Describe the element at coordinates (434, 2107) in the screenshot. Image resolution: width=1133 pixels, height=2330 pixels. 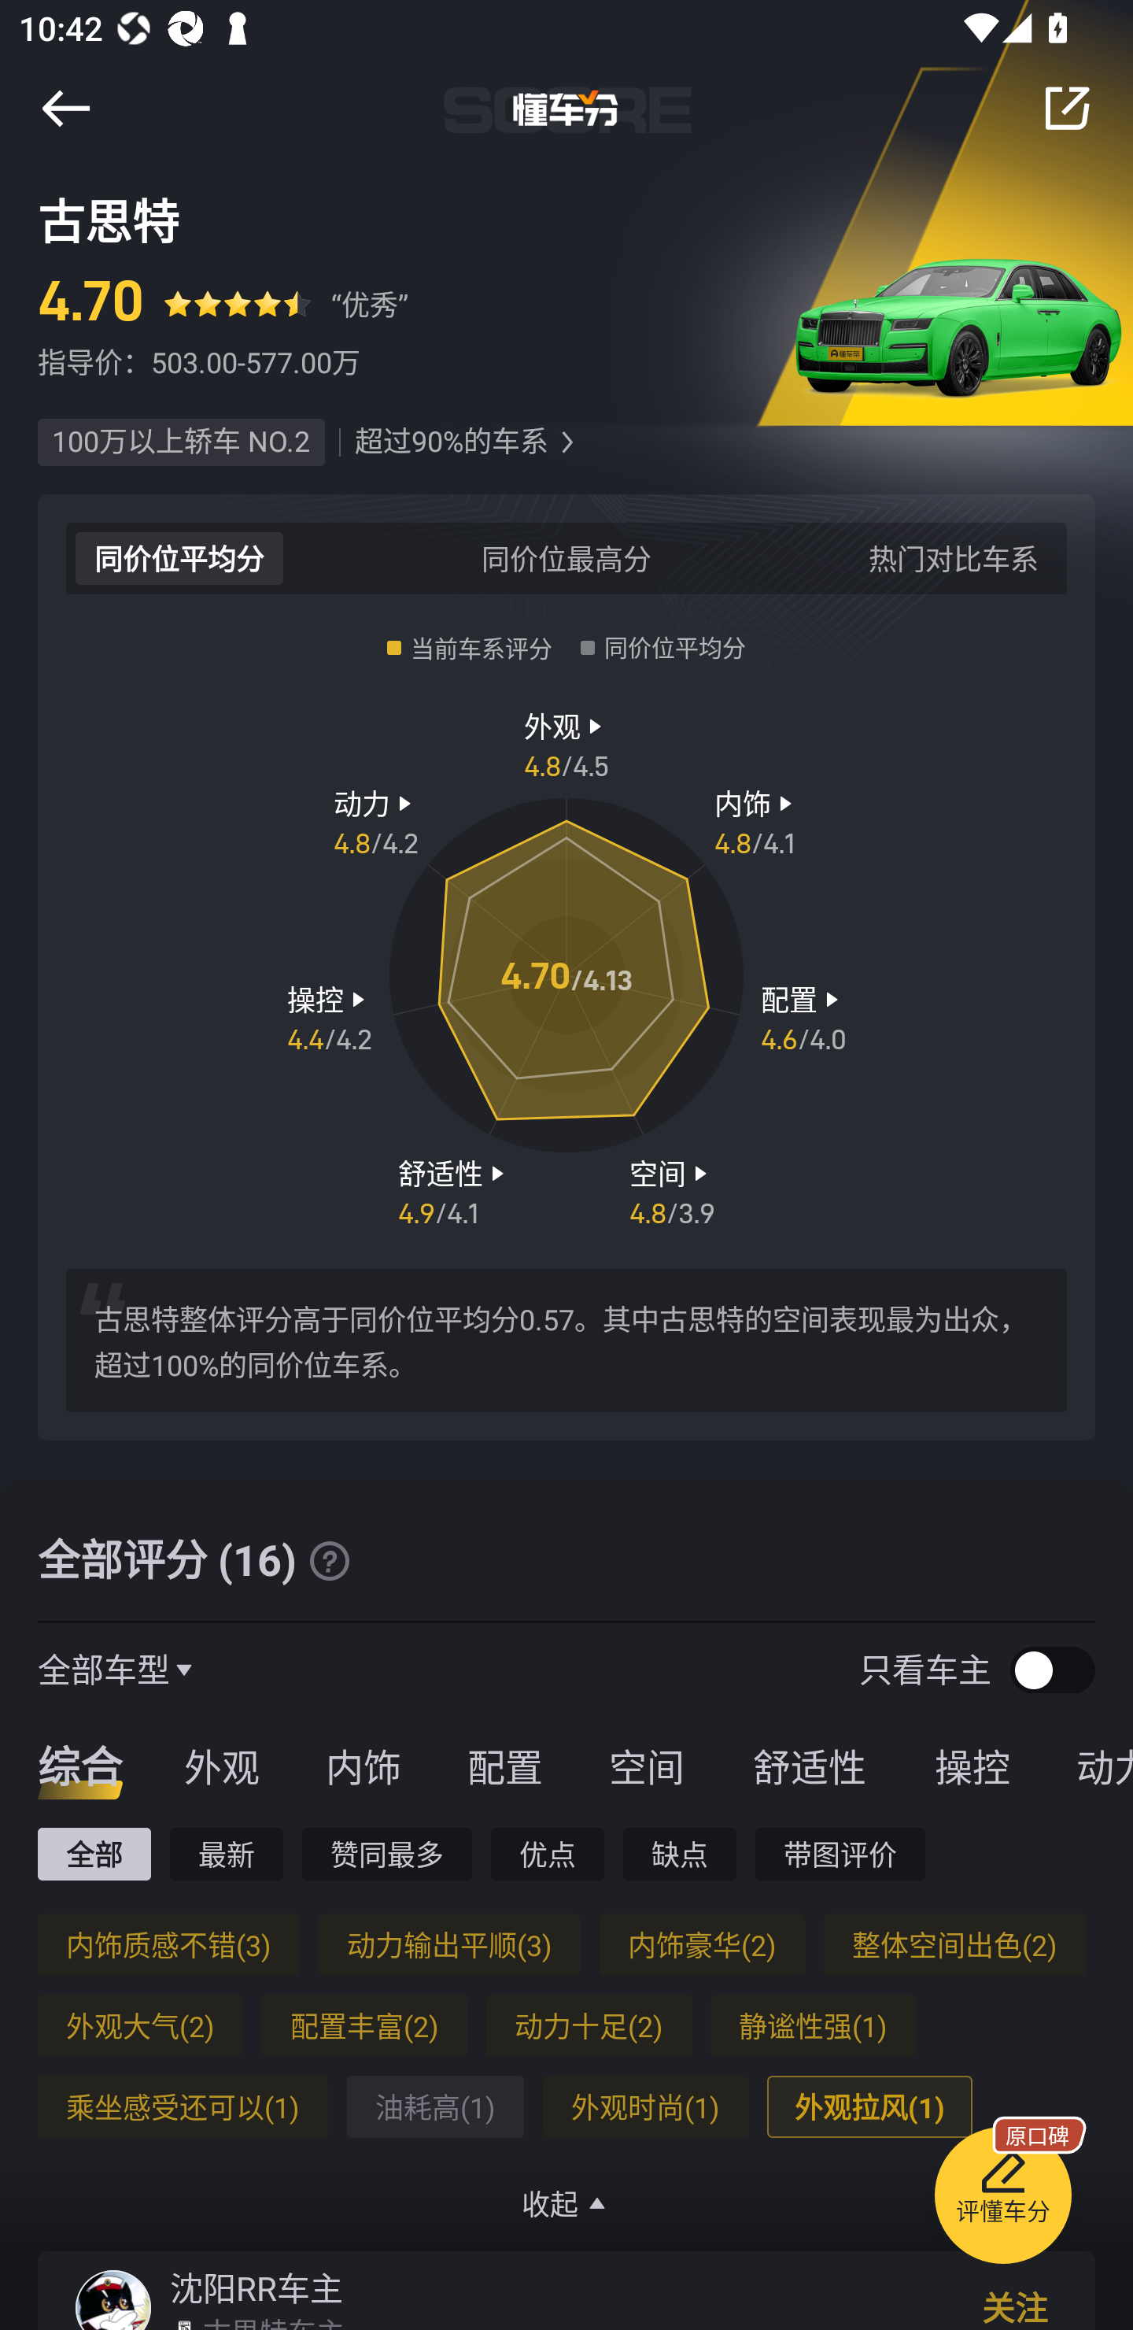
I see `油耗高(1)` at that location.